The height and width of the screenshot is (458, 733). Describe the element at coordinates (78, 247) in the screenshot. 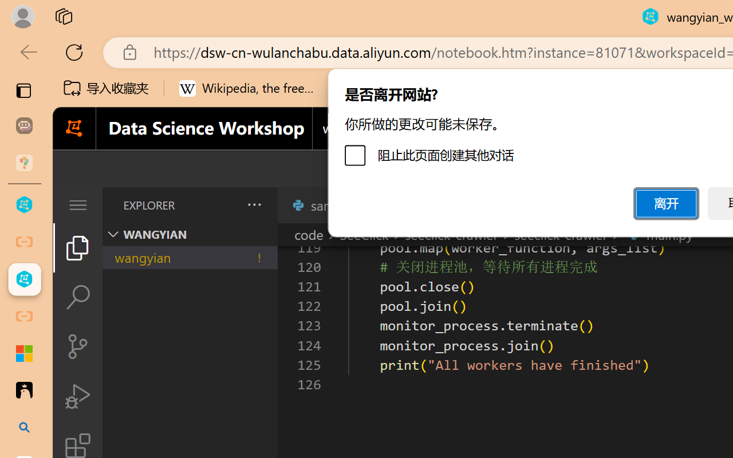

I see `Explorer (Ctrl+Shift+E)` at that location.